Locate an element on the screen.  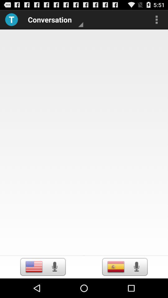
select american english as language is located at coordinates (34, 267).